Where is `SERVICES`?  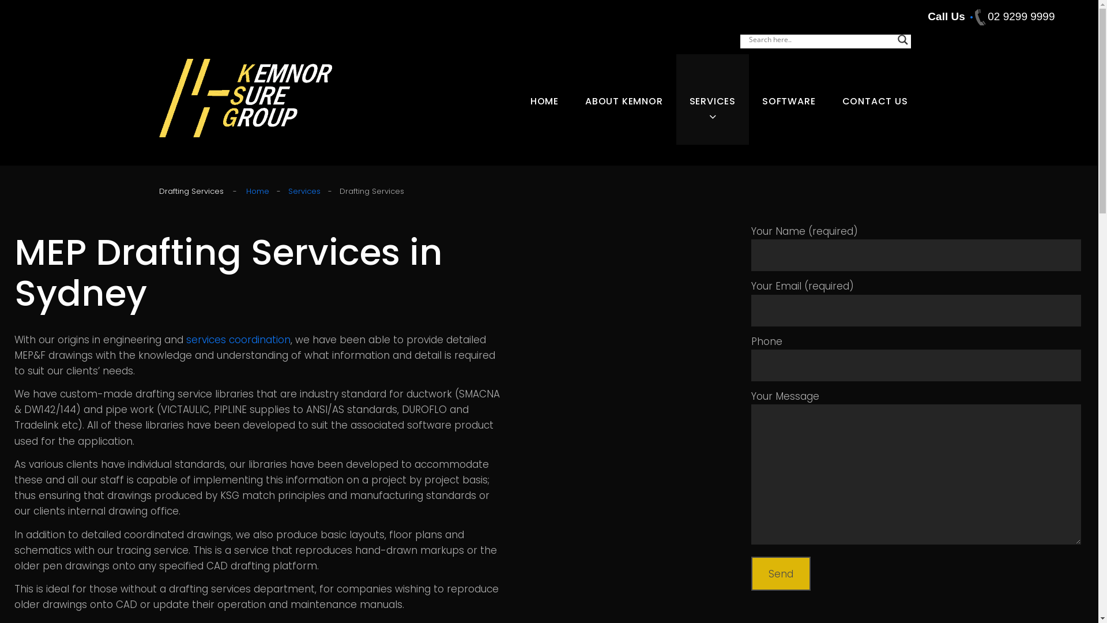
SERVICES is located at coordinates (713, 100).